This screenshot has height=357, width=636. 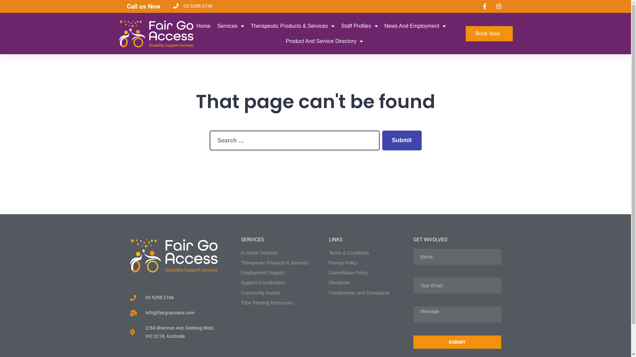 What do you see at coordinates (277, 263) in the screenshot?
I see `Therapeutic Products & Services` at bounding box center [277, 263].